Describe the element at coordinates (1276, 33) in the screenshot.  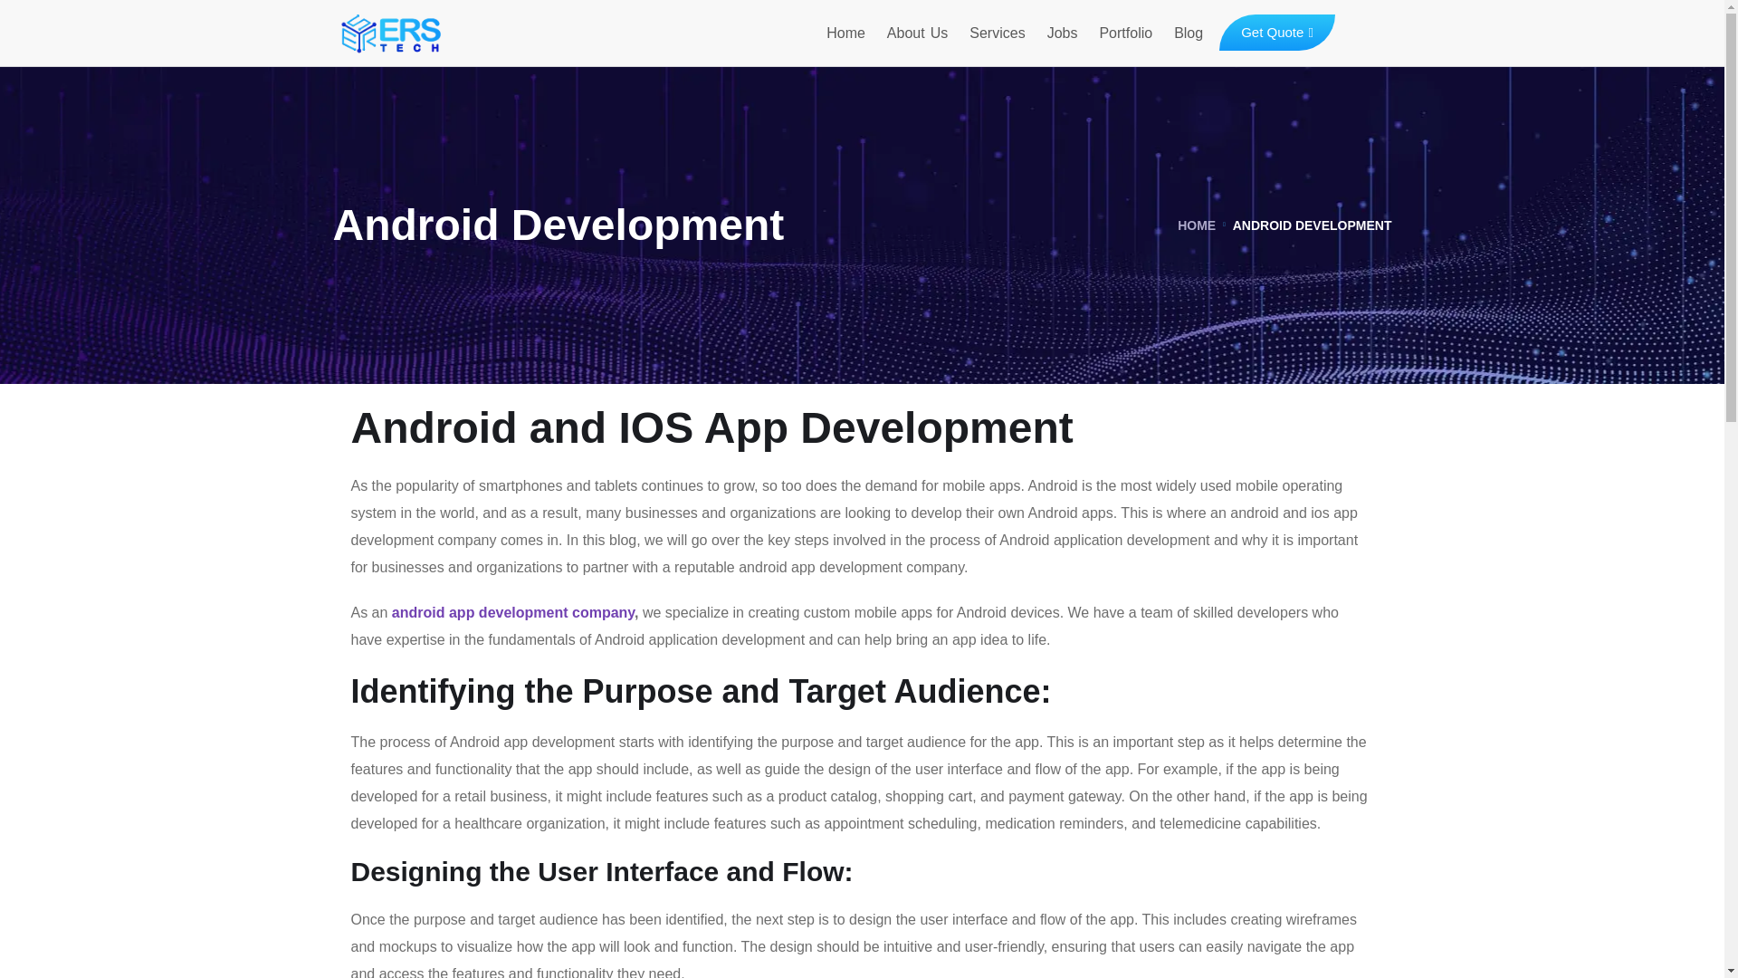
I see `Get Quote` at that location.